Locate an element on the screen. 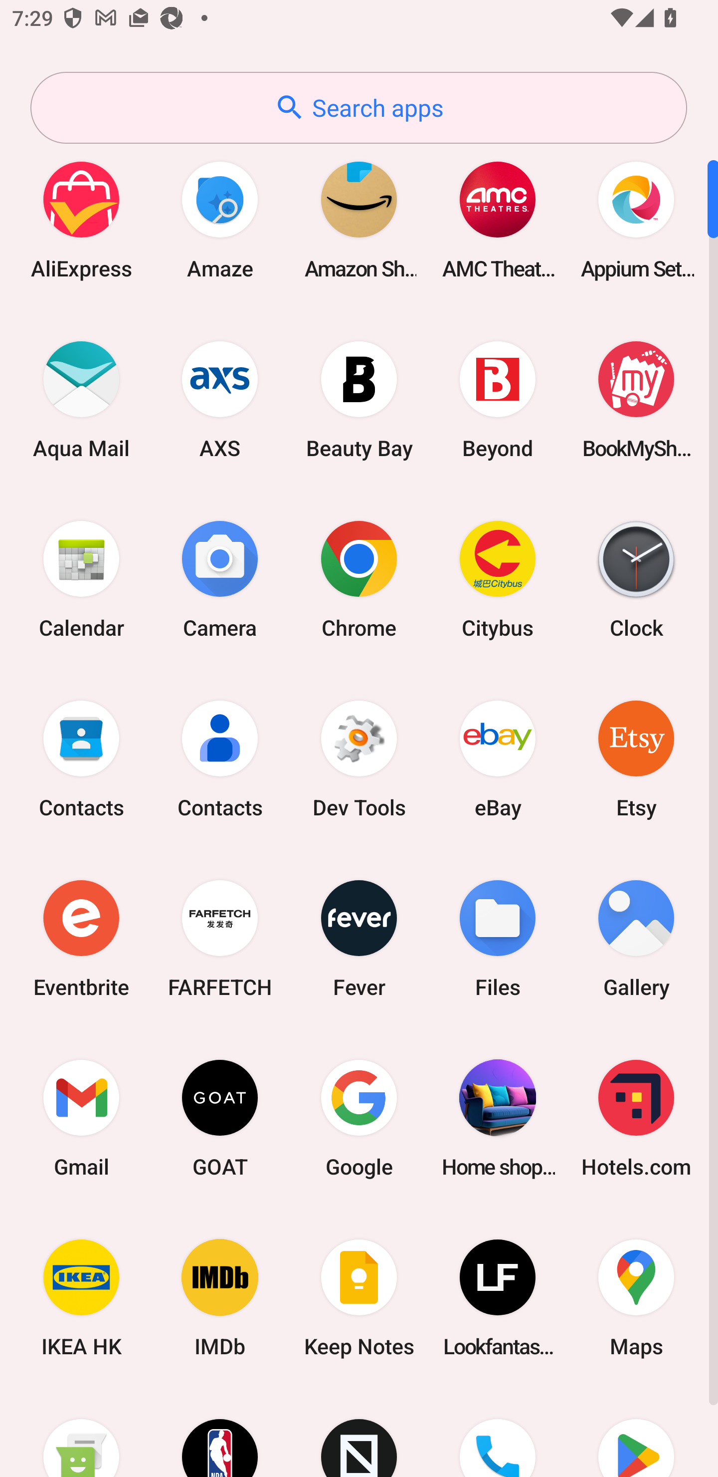  Gmail is located at coordinates (81, 1118).